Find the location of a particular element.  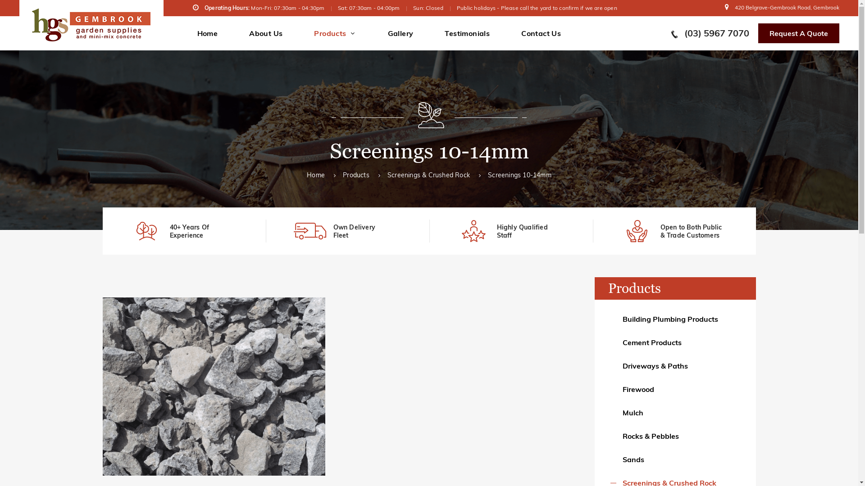

(03) 5967 7070 is located at coordinates (710, 33).